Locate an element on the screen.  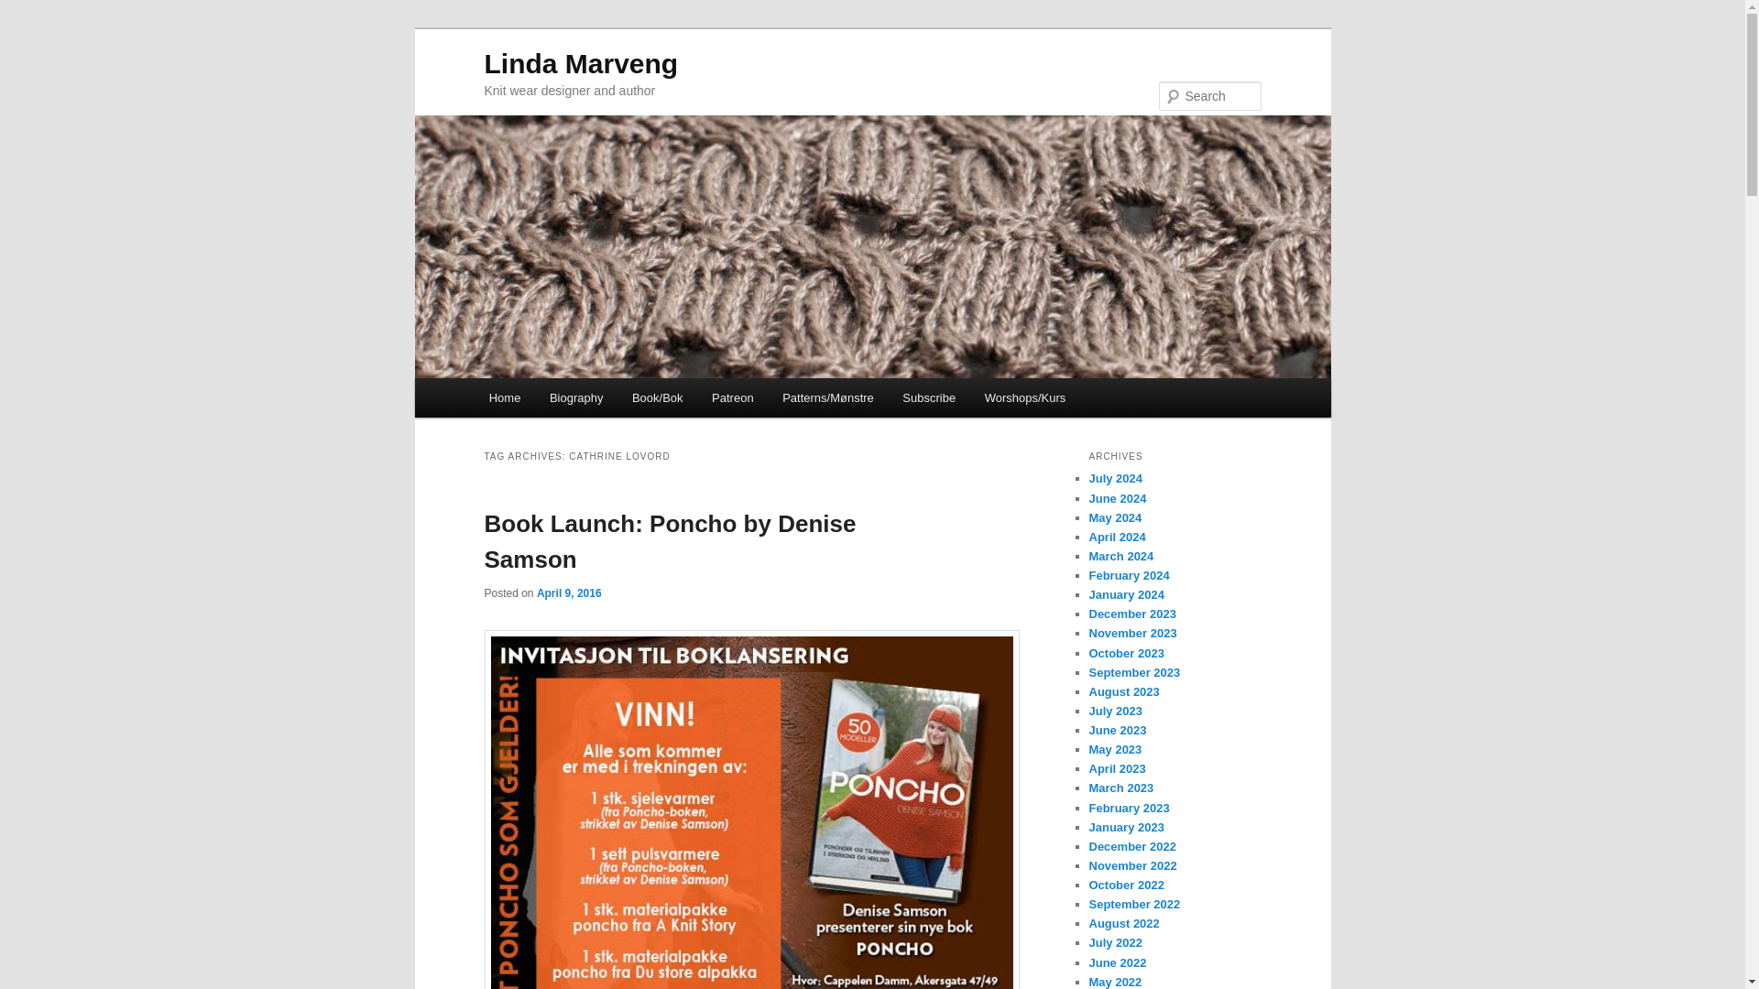
6:38 am is located at coordinates (568, 593).